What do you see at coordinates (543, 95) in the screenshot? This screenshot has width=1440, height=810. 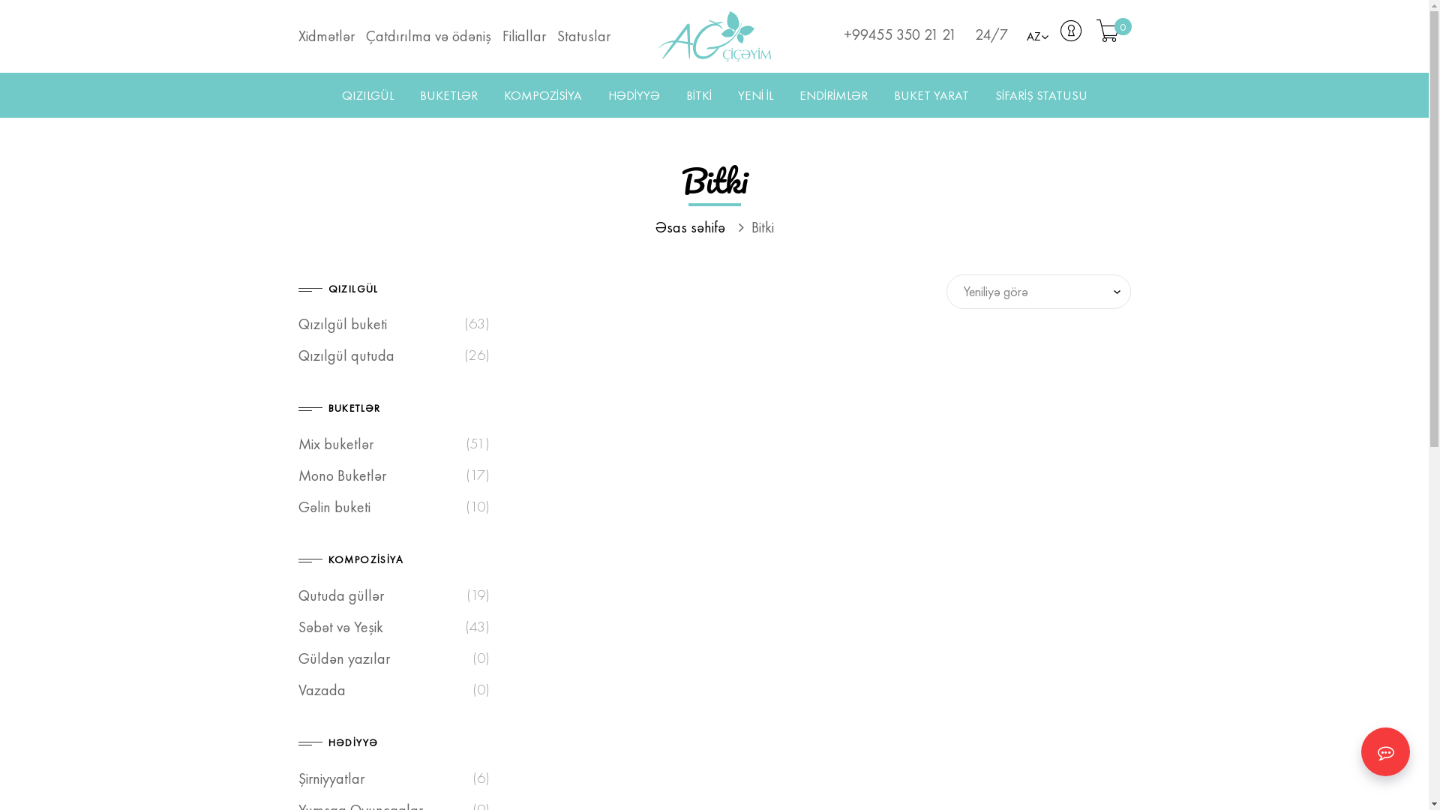 I see `KOMPOZISIYA` at bounding box center [543, 95].